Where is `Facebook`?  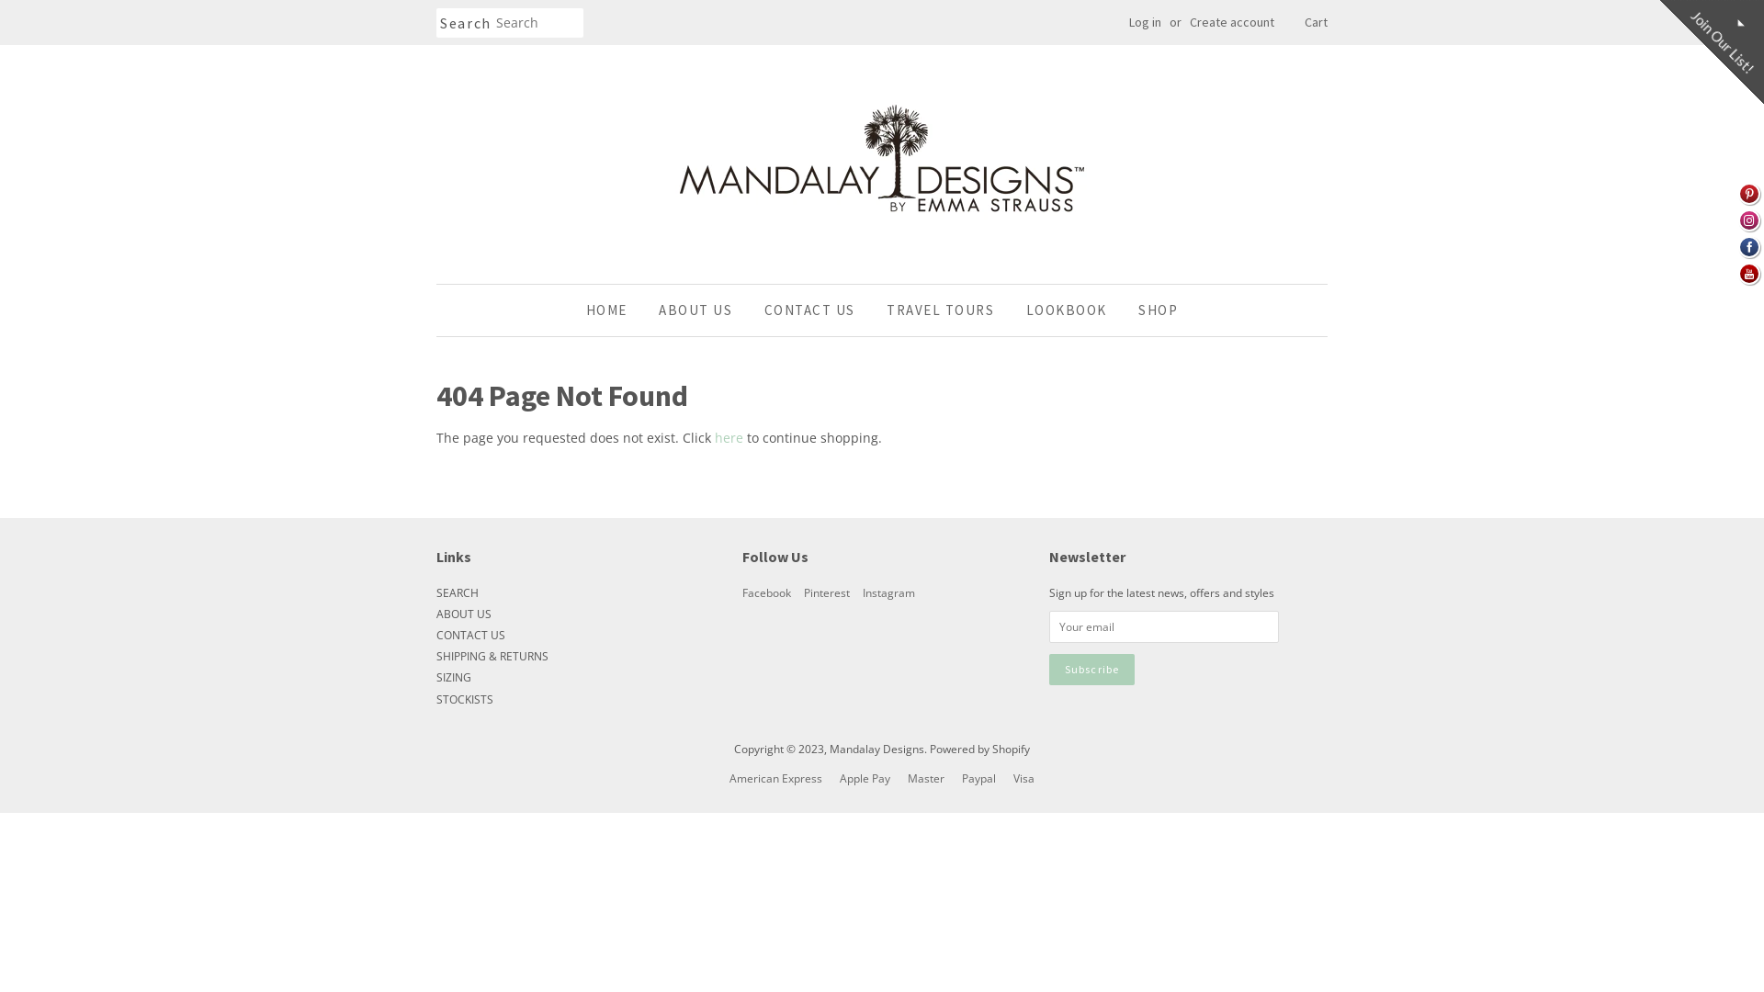
Facebook is located at coordinates (766, 592).